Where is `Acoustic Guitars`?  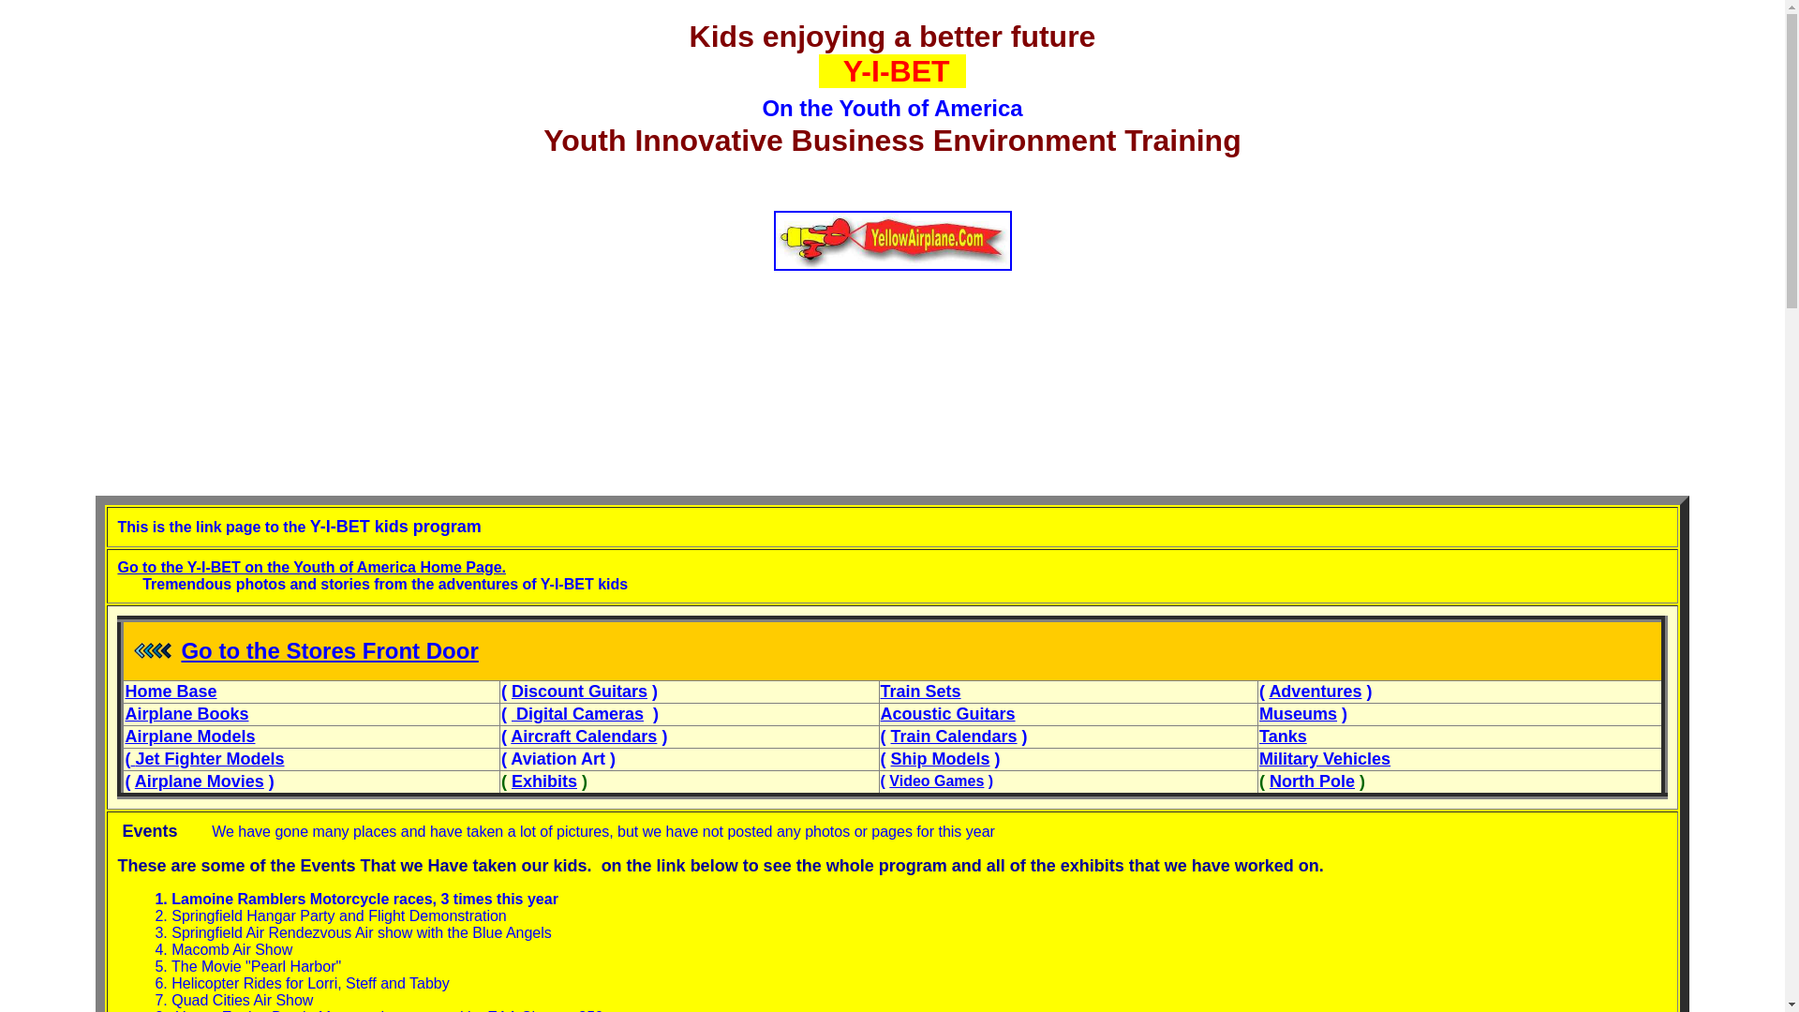
Acoustic Guitars is located at coordinates (948, 714).